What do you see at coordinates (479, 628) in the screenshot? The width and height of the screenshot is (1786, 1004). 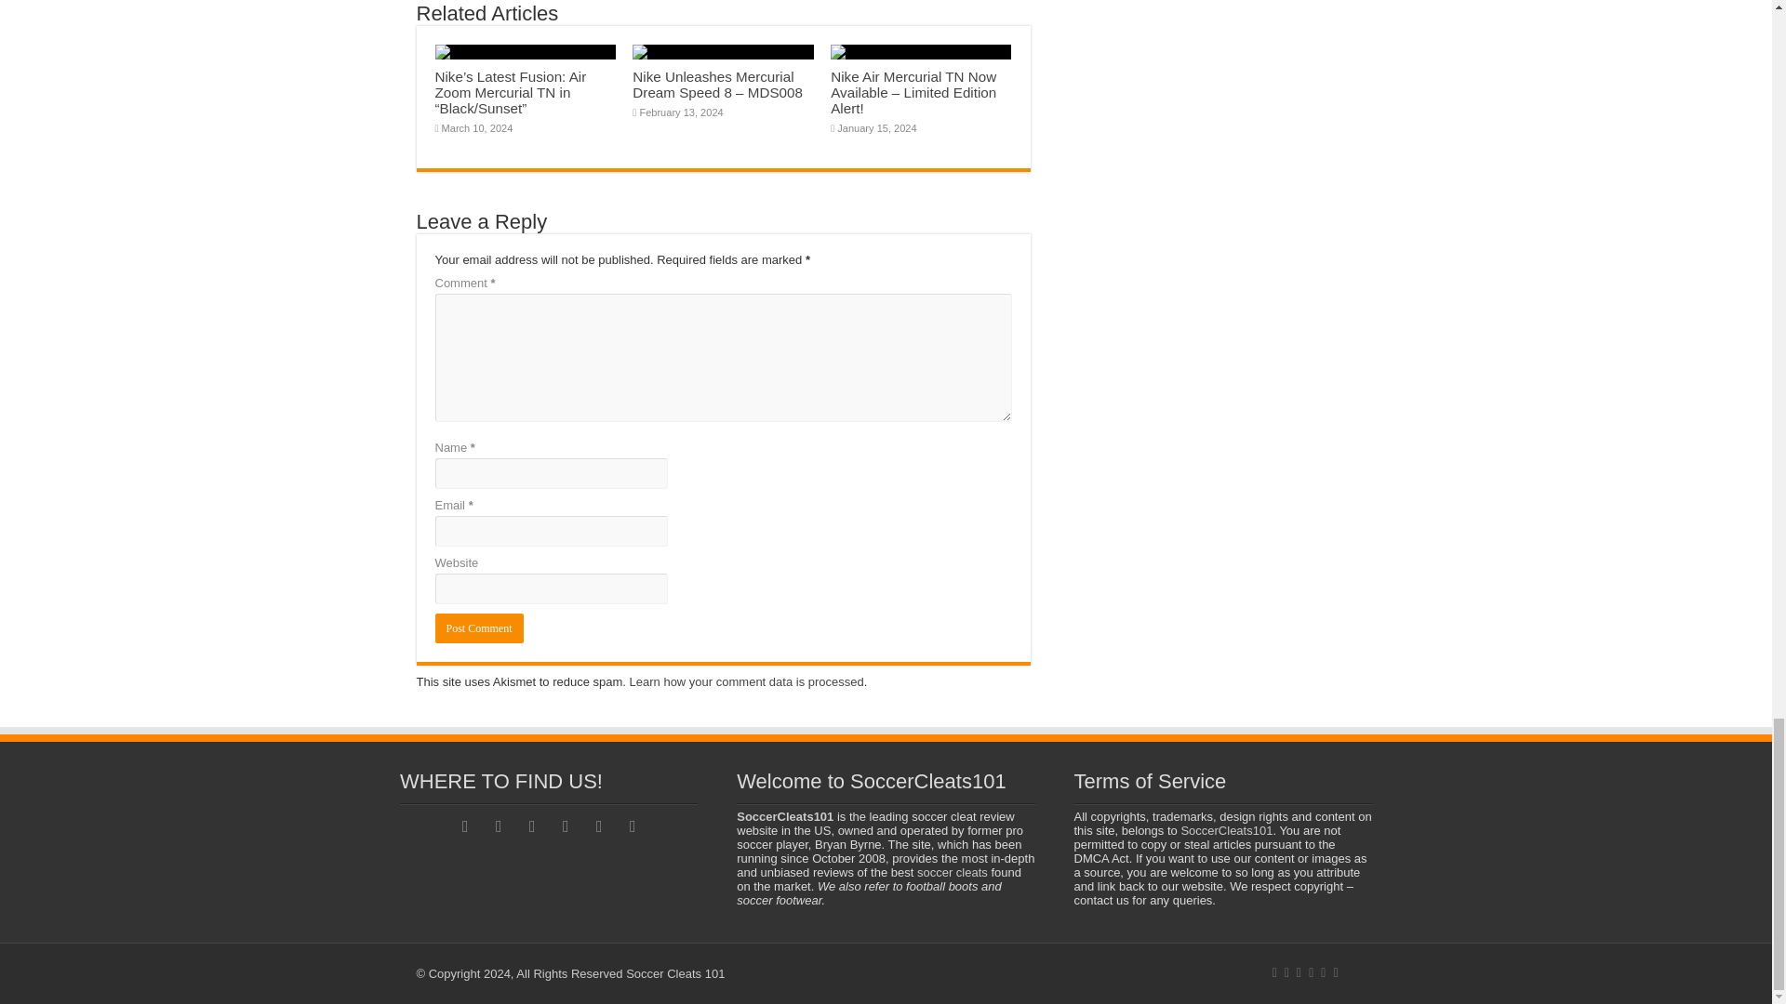 I see `Post Comment` at bounding box center [479, 628].